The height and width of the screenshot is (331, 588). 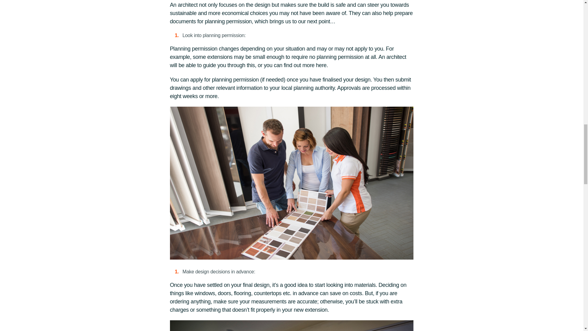 What do you see at coordinates (306, 65) in the screenshot?
I see `find out more here.` at bounding box center [306, 65].